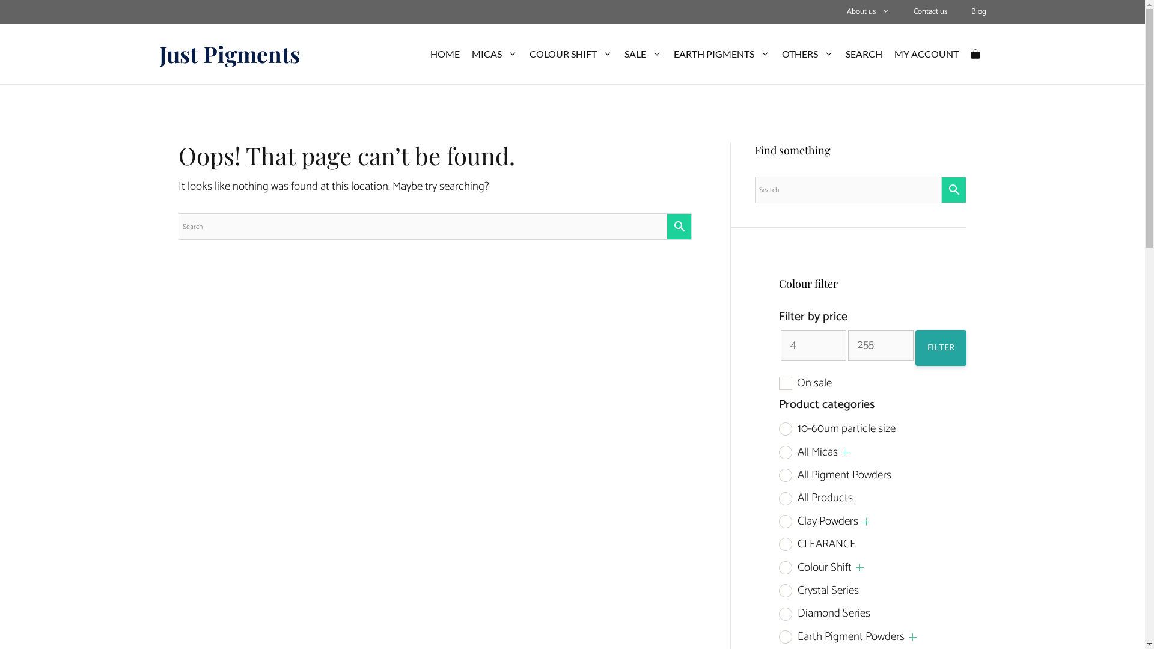 This screenshot has width=1154, height=649. Describe the element at coordinates (975, 54) in the screenshot. I see `View your shopping cart` at that location.